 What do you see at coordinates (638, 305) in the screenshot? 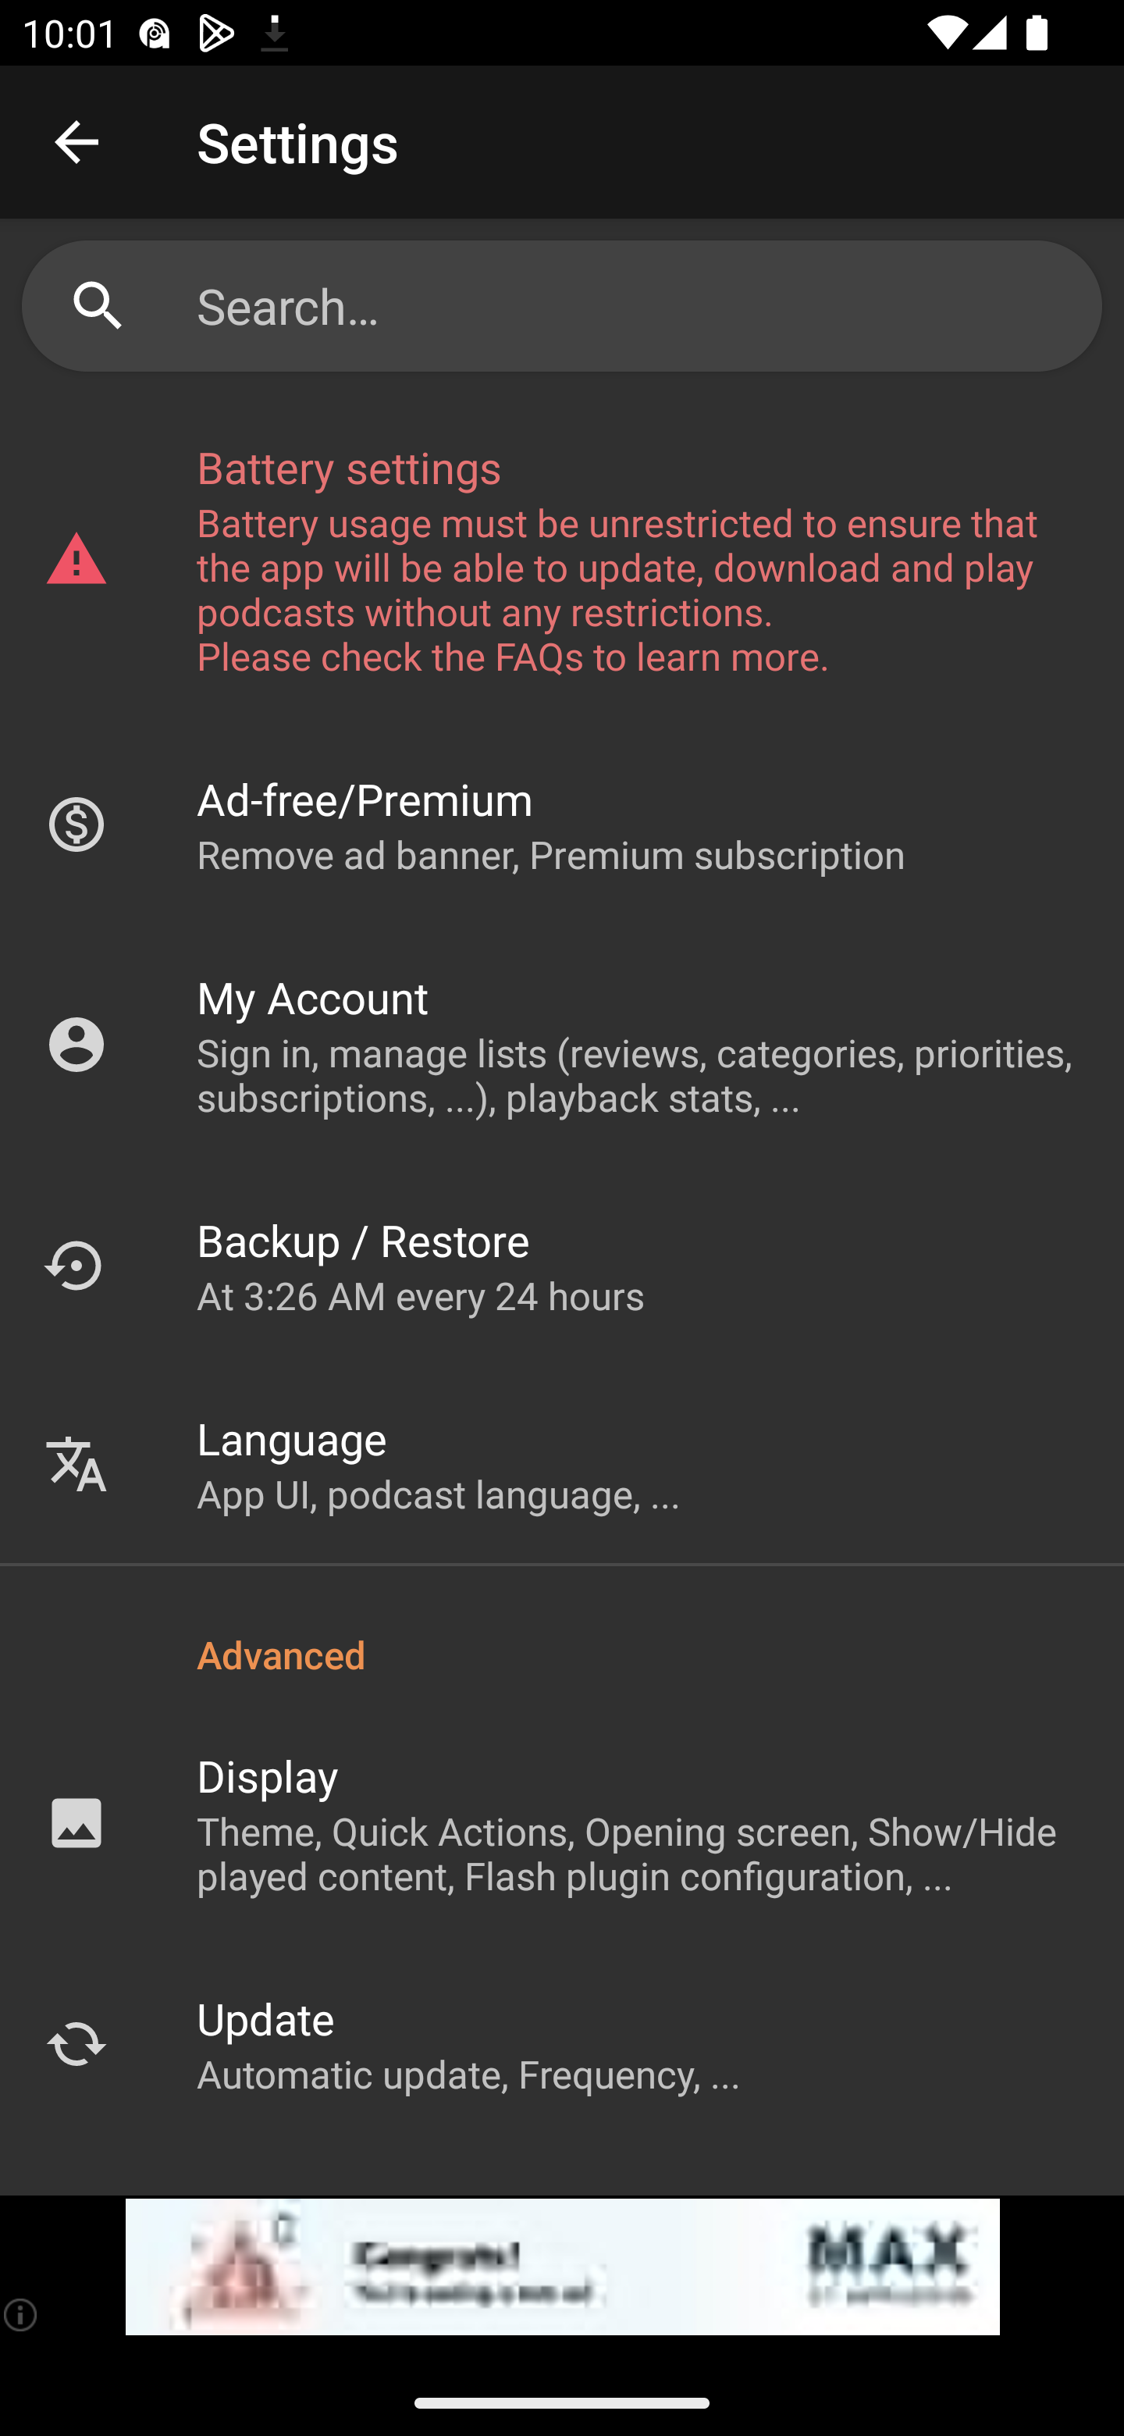
I see `Search…` at bounding box center [638, 305].